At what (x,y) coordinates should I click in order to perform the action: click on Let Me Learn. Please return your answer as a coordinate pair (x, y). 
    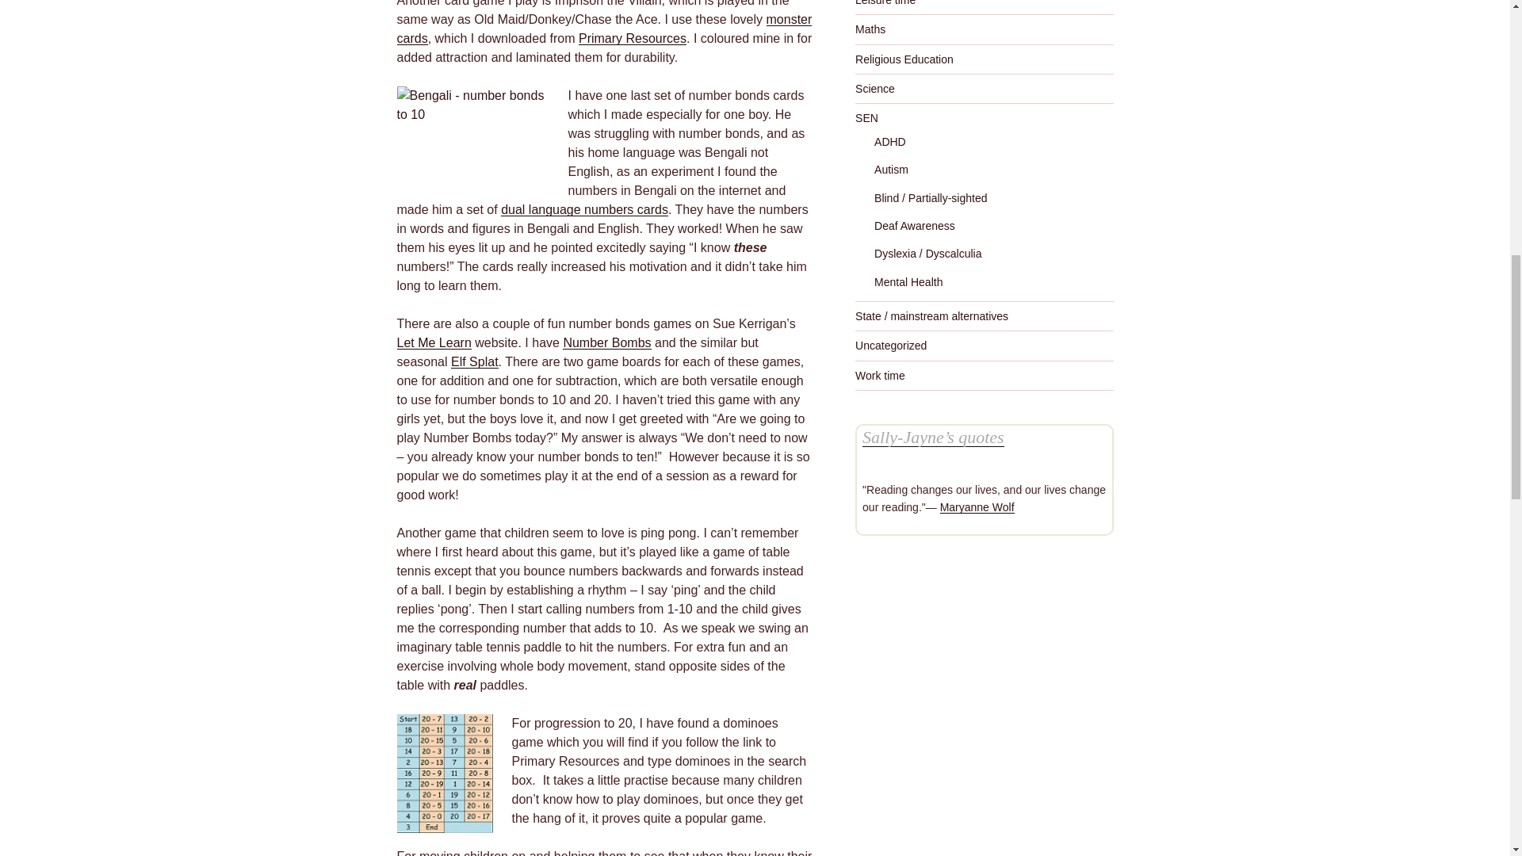
    Looking at the image, I should click on (433, 342).